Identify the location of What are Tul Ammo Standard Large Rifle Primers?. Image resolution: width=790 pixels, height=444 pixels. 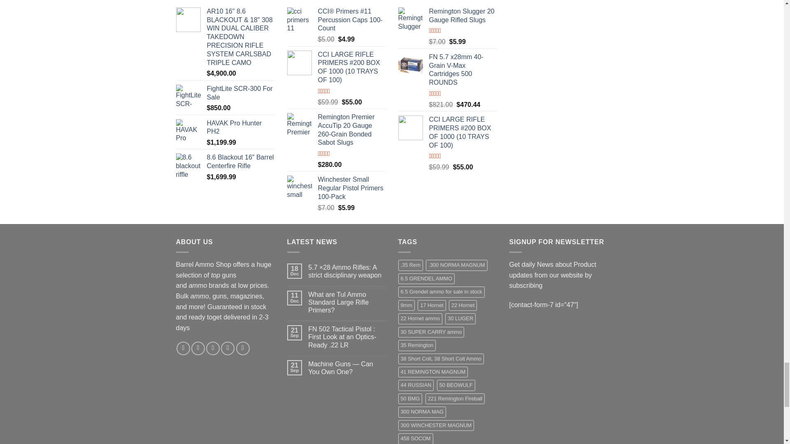
(346, 303).